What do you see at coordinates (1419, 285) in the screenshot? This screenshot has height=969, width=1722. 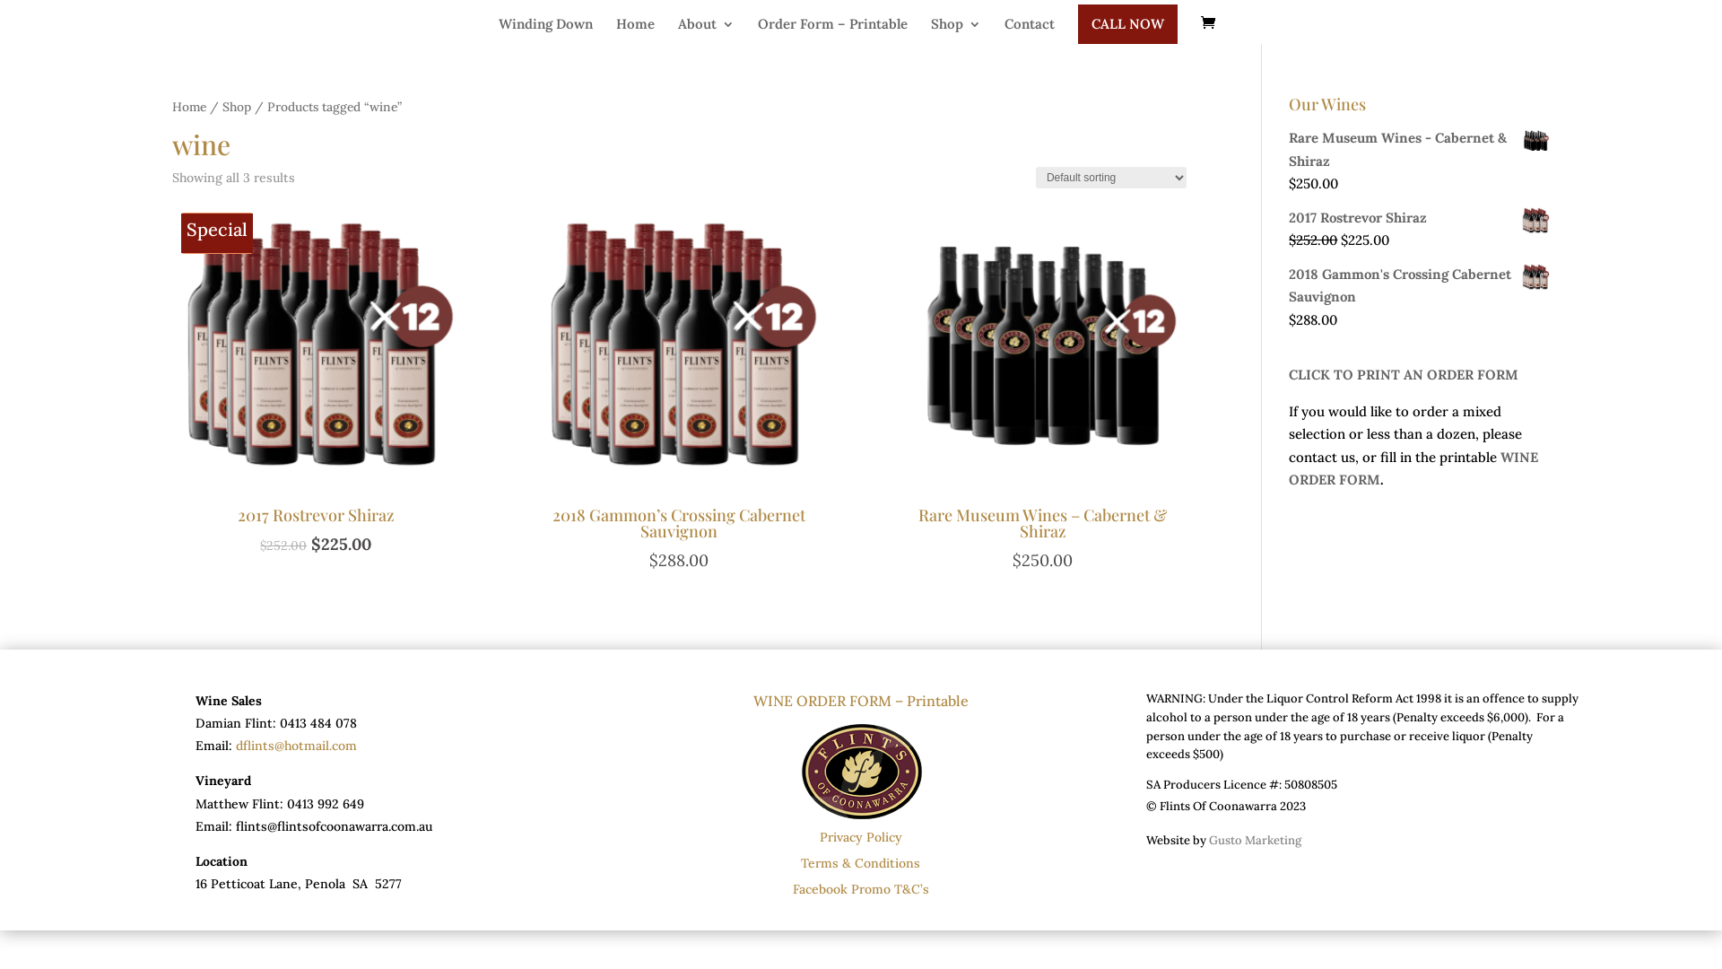 I see `2018 Gammon's Crossing Cabernet Sauvignon` at bounding box center [1419, 285].